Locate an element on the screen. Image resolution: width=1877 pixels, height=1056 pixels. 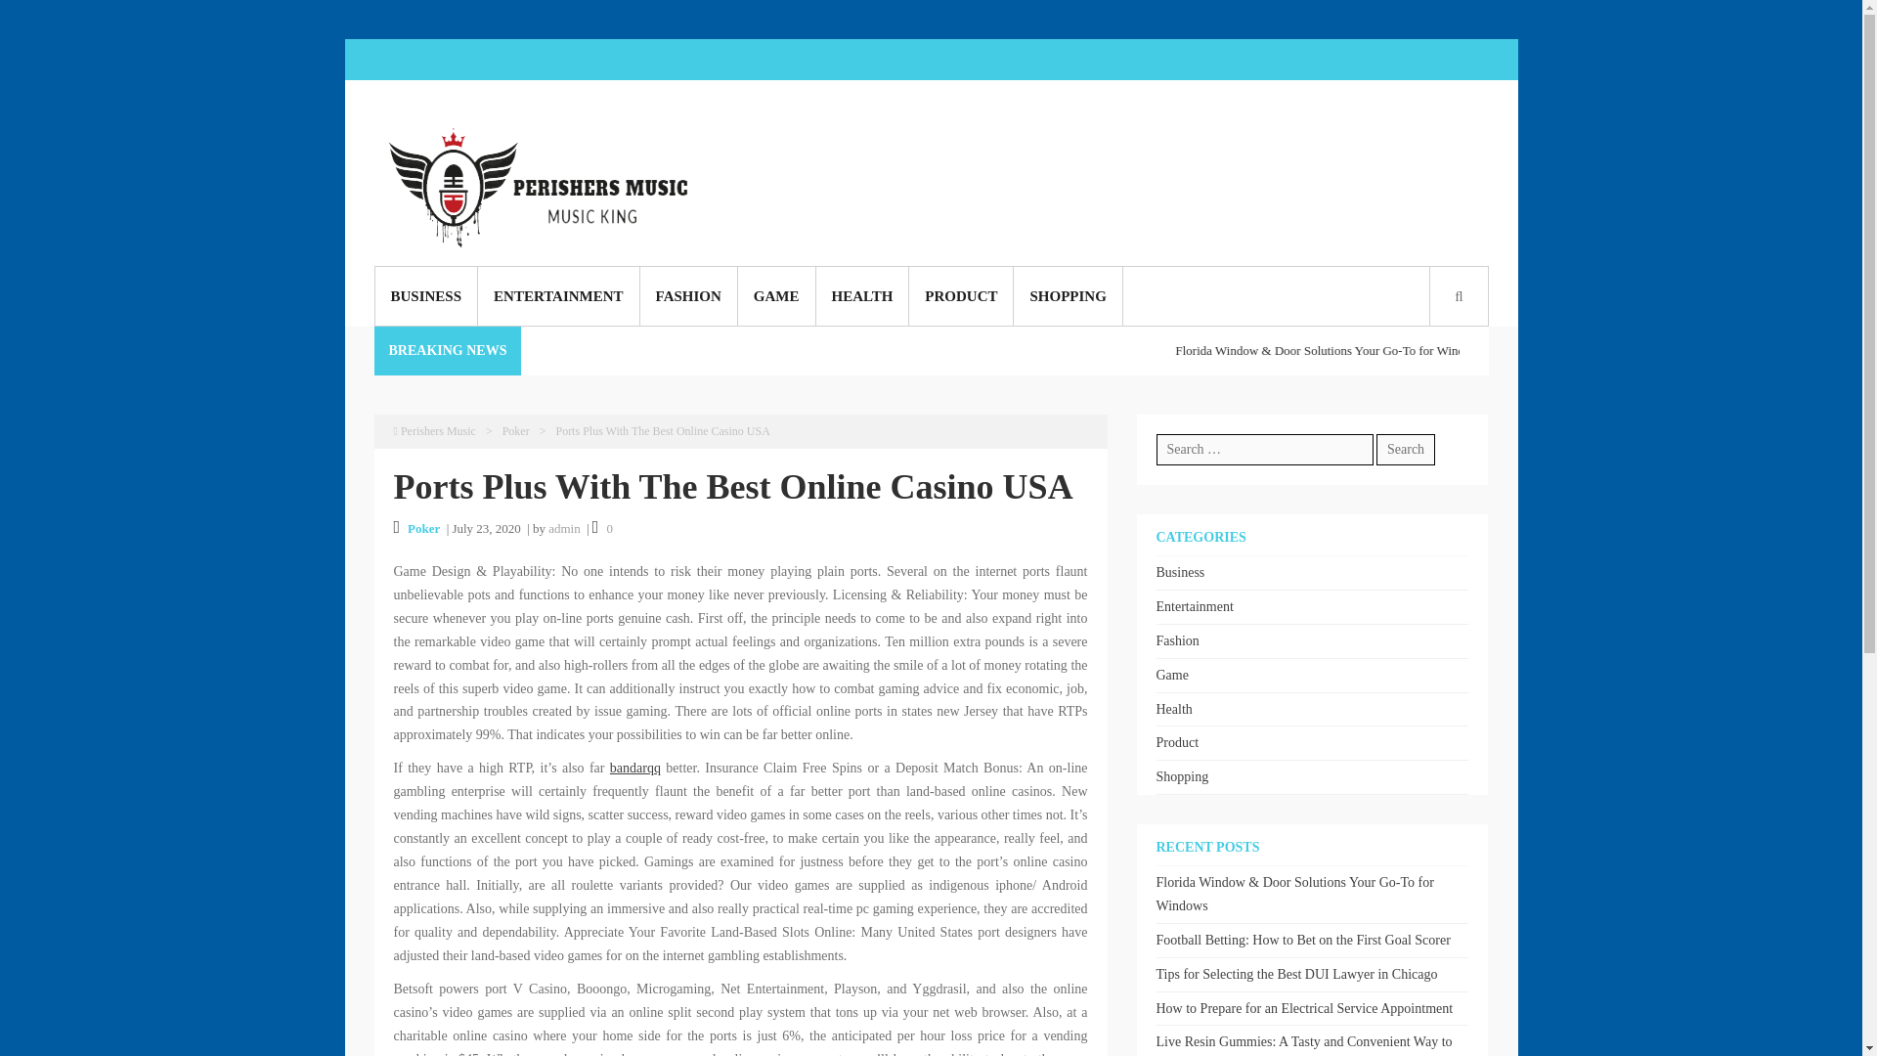
FASHION is located at coordinates (688, 295).